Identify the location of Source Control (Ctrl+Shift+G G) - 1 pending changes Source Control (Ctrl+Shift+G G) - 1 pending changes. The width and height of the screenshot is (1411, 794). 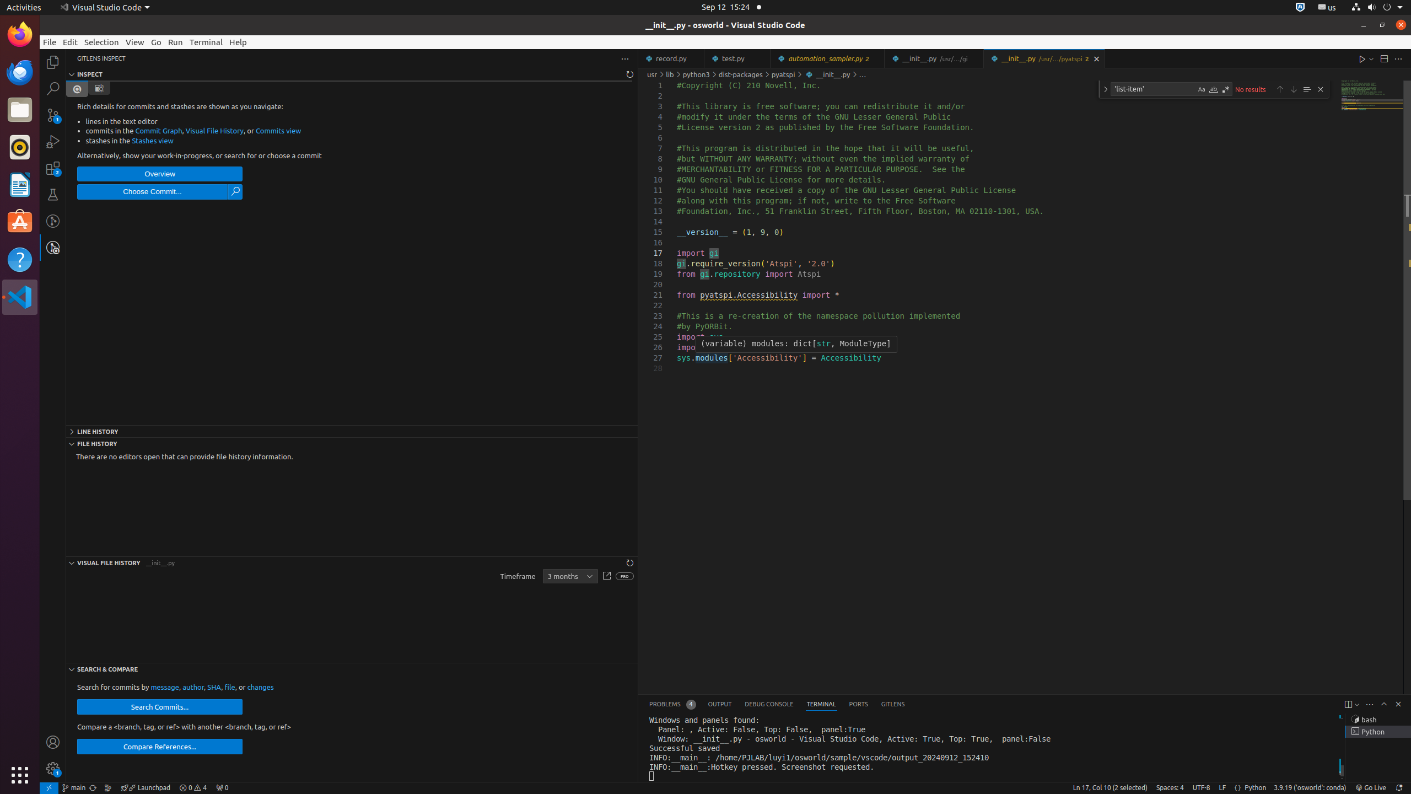
(53, 115).